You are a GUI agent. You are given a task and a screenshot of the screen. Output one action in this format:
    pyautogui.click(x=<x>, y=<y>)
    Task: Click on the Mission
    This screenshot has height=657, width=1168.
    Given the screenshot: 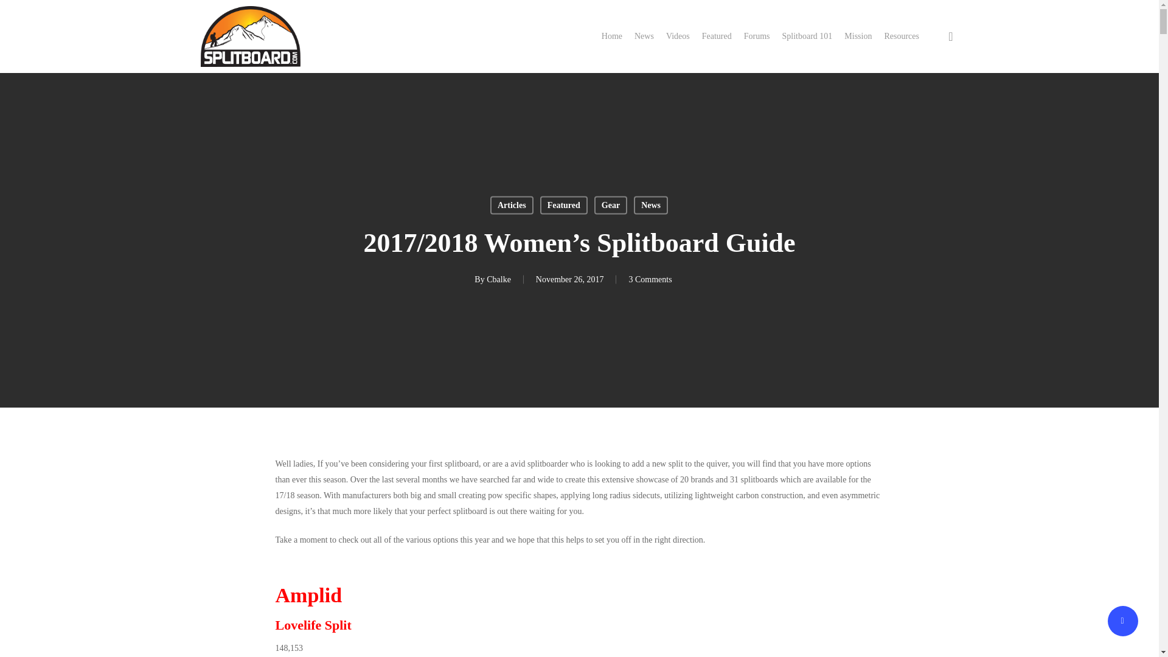 What is the action you would take?
    pyautogui.click(x=858, y=36)
    